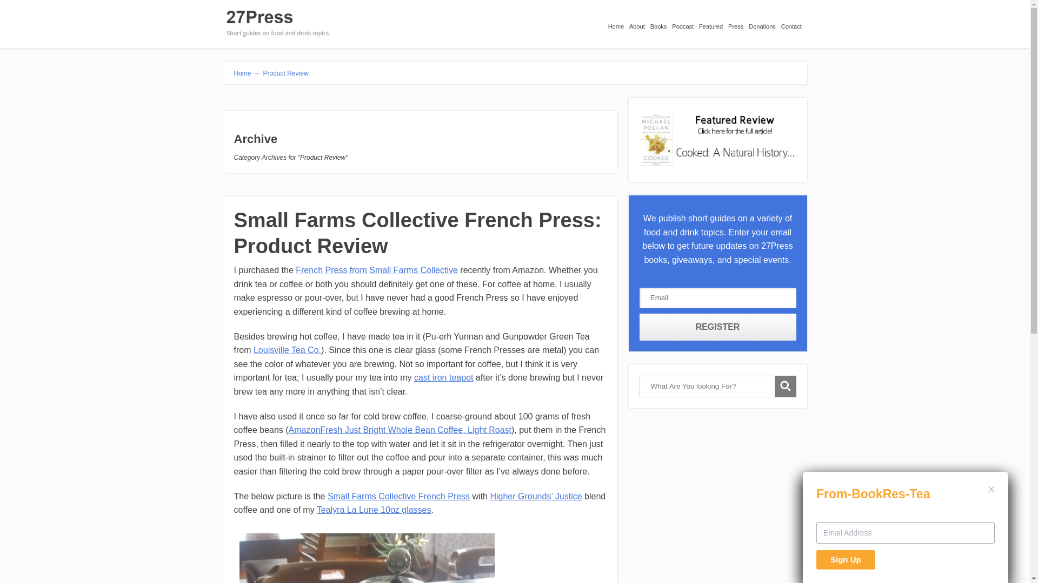  I want to click on Contact, so click(794, 24).